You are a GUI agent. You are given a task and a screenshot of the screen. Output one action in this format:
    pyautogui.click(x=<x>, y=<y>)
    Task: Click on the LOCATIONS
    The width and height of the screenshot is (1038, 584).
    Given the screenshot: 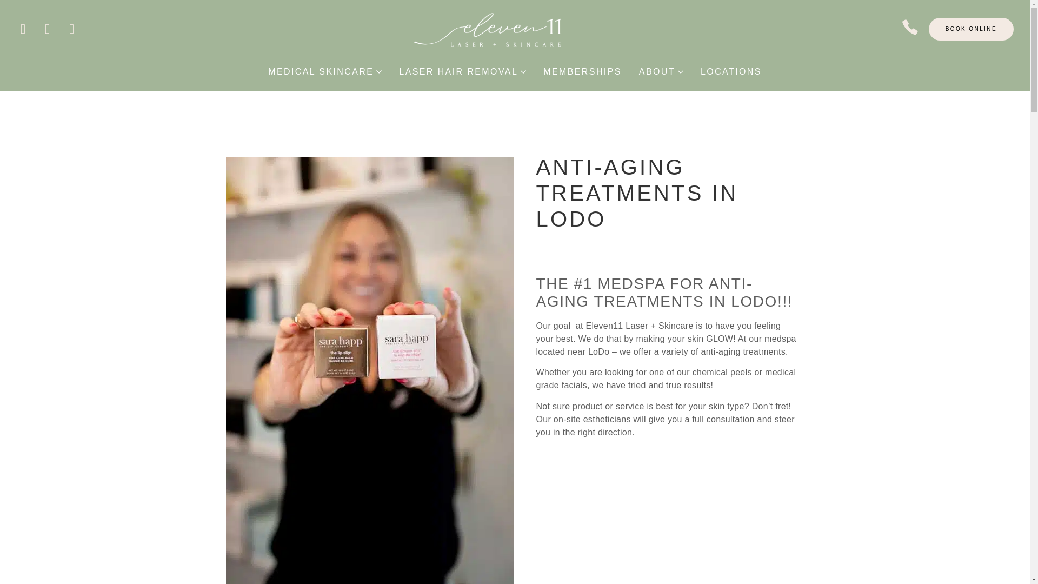 What is the action you would take?
    pyautogui.click(x=731, y=71)
    